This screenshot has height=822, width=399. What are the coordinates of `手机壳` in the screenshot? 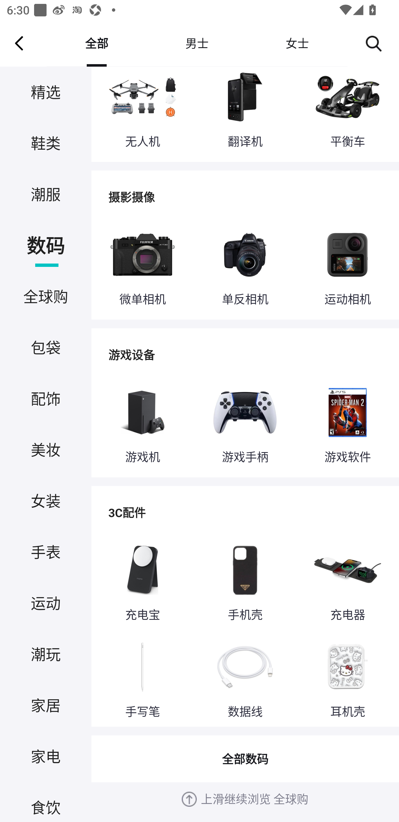 It's located at (245, 581).